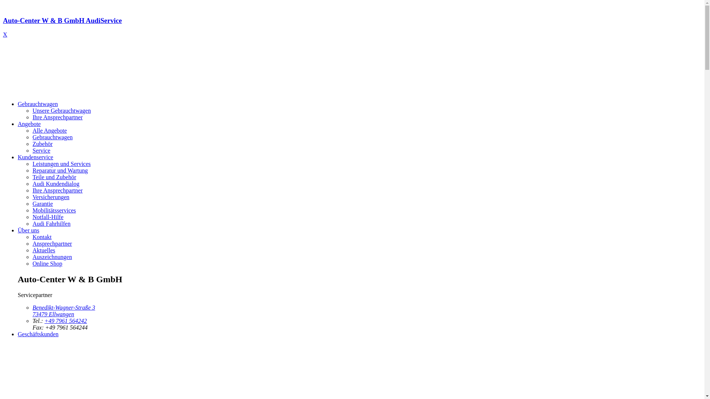 This screenshot has height=399, width=710. I want to click on Online Shop, so click(47, 264).